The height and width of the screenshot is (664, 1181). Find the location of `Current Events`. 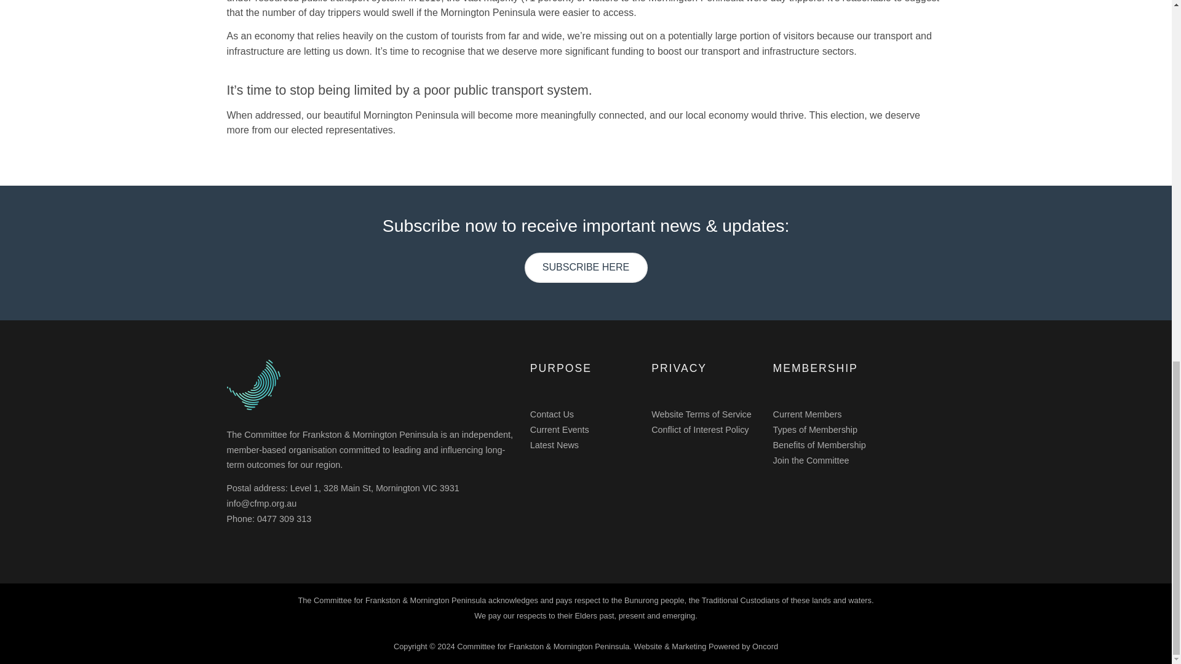

Current Events is located at coordinates (560, 430).